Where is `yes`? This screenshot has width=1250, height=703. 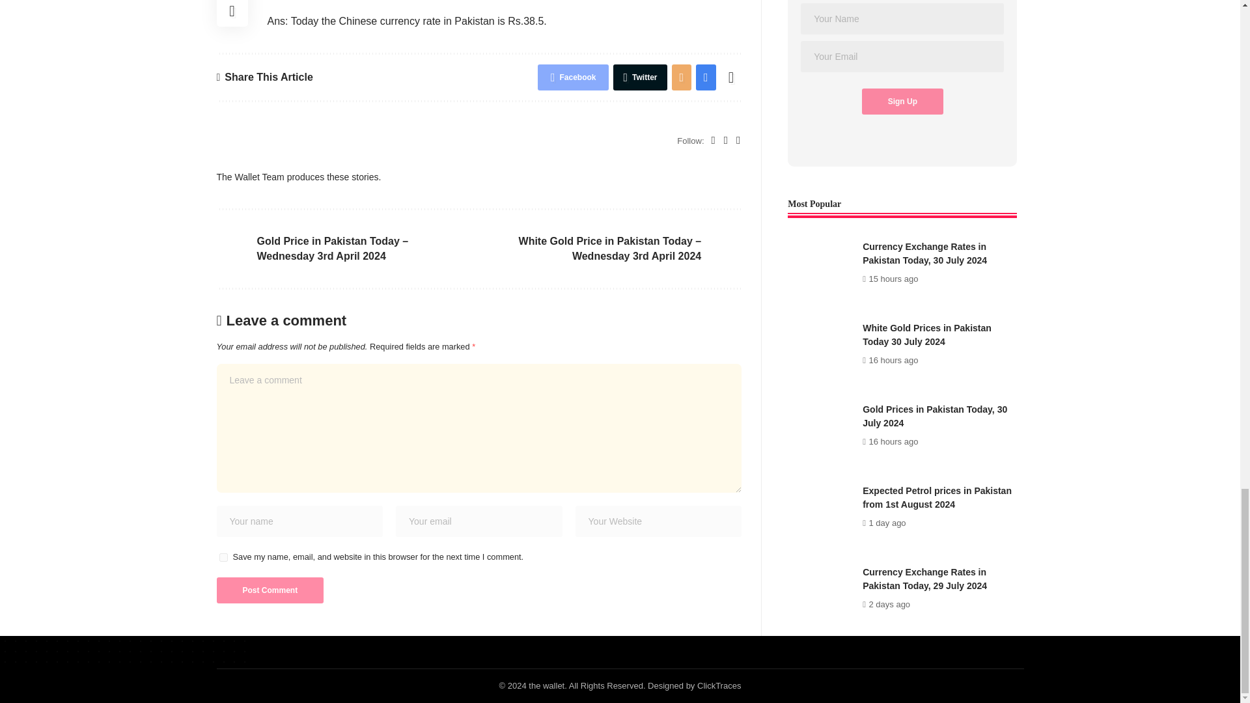
yes is located at coordinates (223, 557).